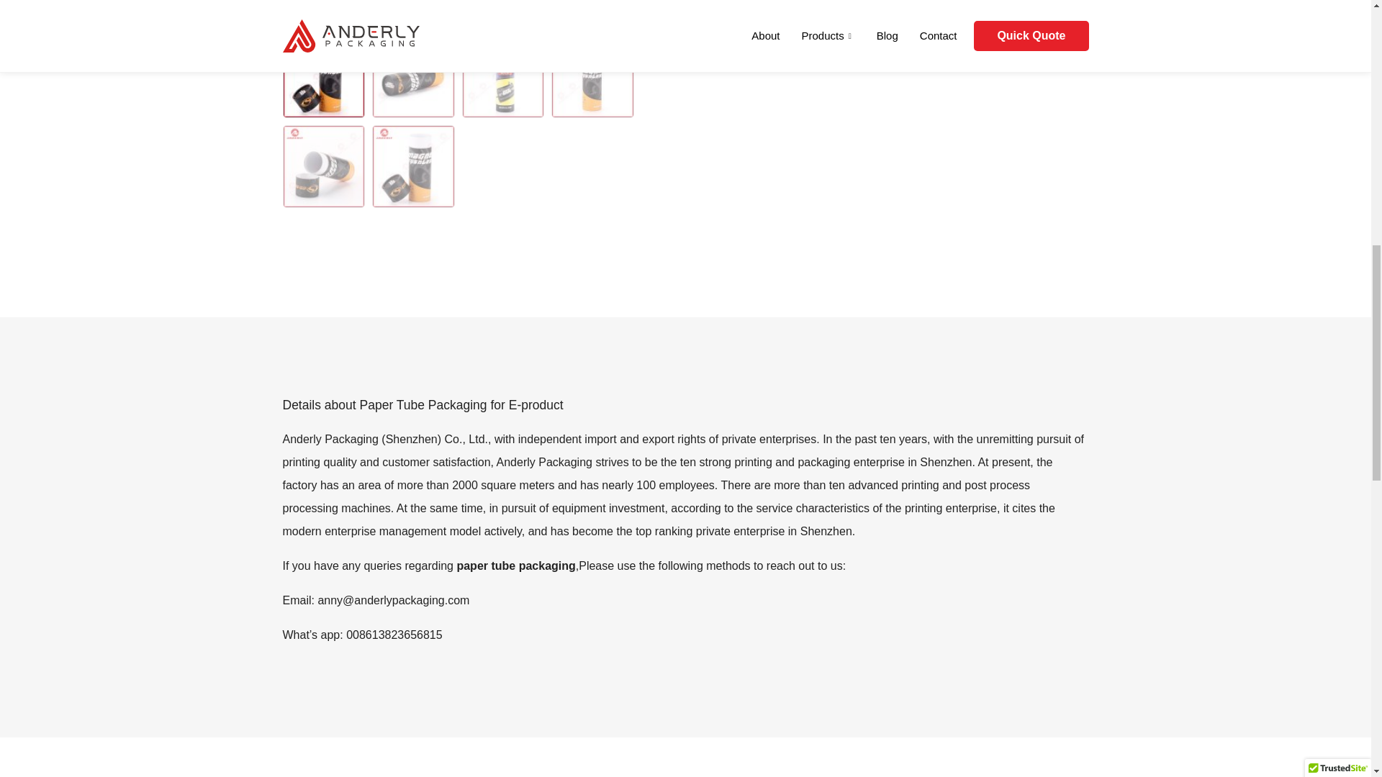  Describe the element at coordinates (808, 13) in the screenshot. I see `Paper Mailing Tube` at that location.